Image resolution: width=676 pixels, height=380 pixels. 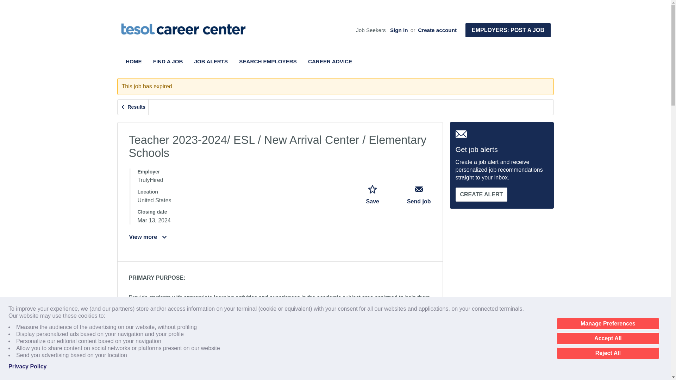 What do you see at coordinates (608, 353) in the screenshot?
I see `Reject All` at bounding box center [608, 353].